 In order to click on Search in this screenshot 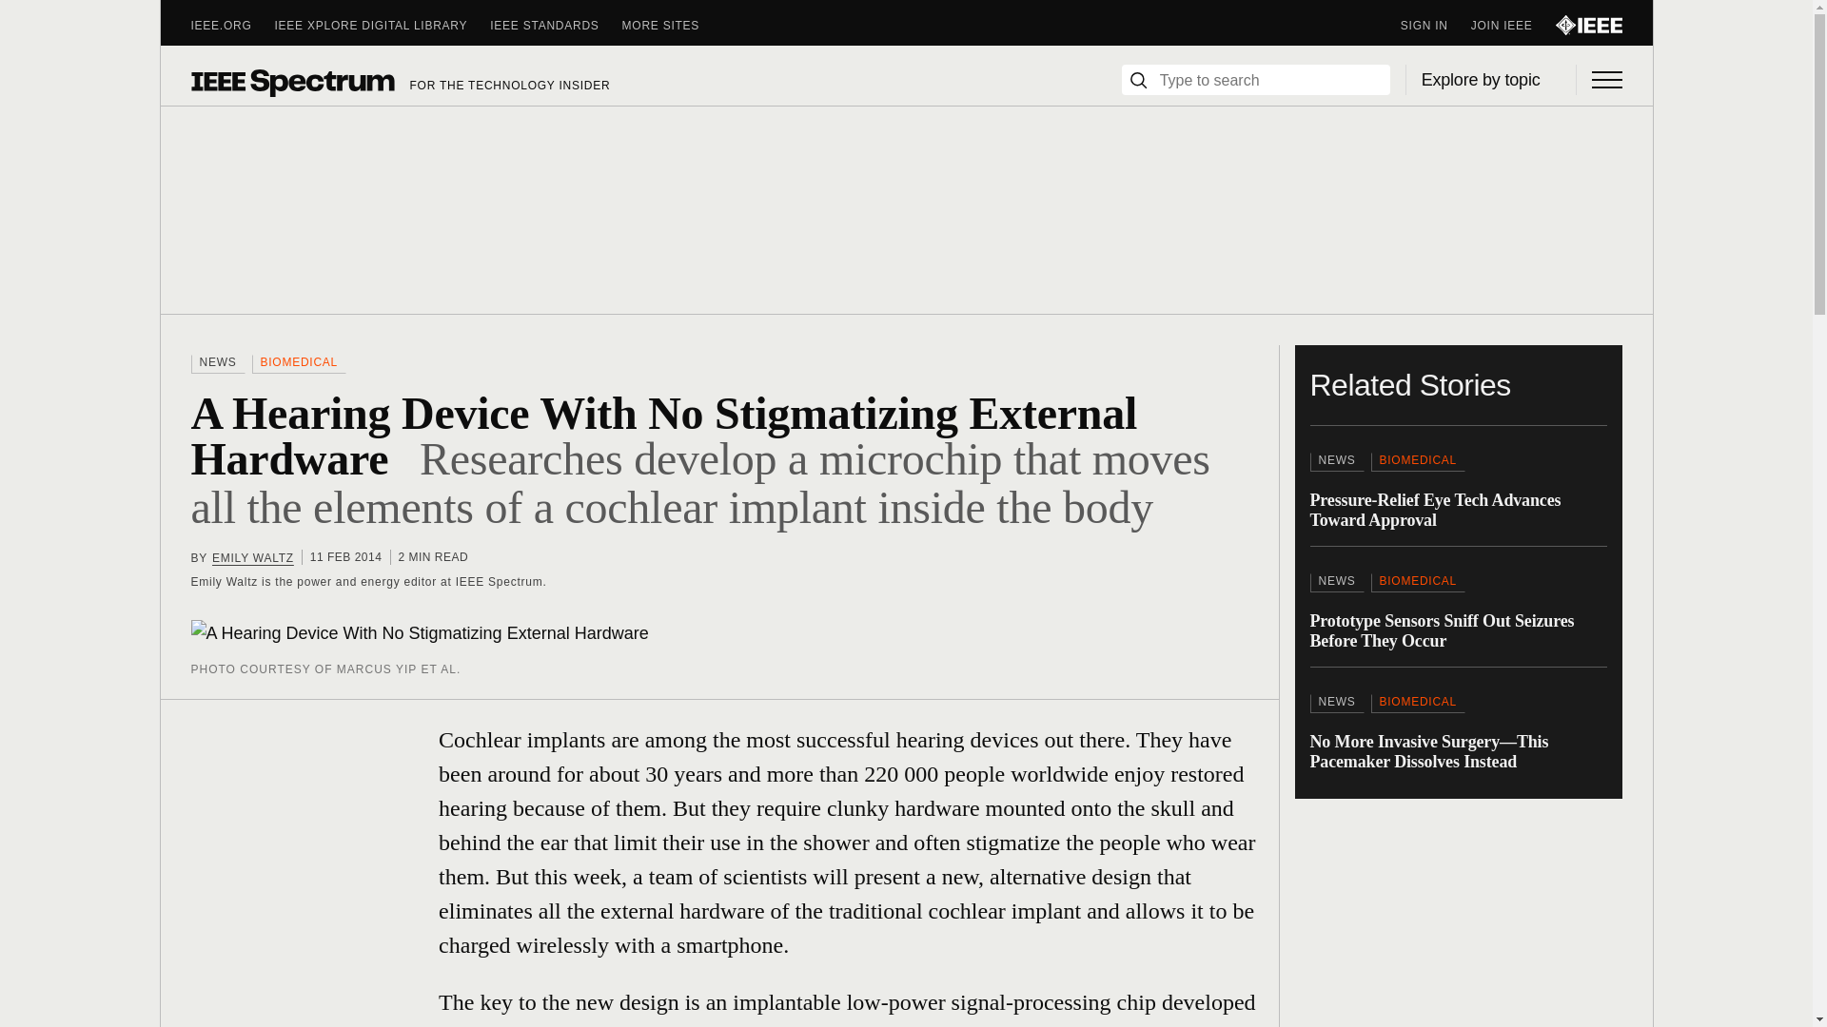, I will do `click(1138, 80)`.